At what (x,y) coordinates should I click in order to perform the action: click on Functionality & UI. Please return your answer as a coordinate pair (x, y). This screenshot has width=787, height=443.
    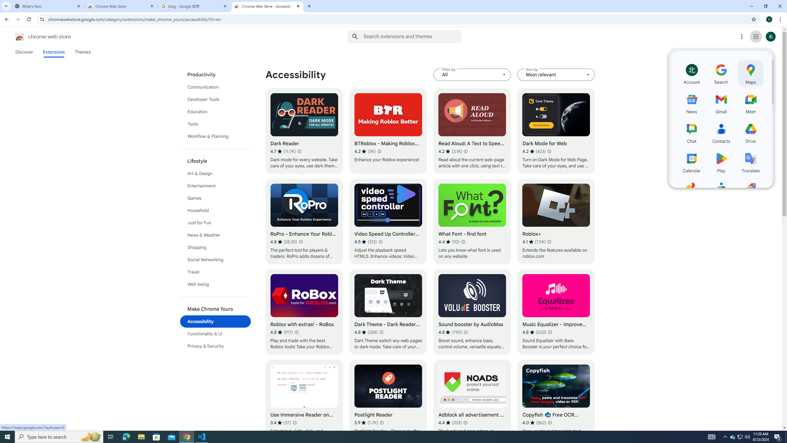
    Looking at the image, I should click on (216, 333).